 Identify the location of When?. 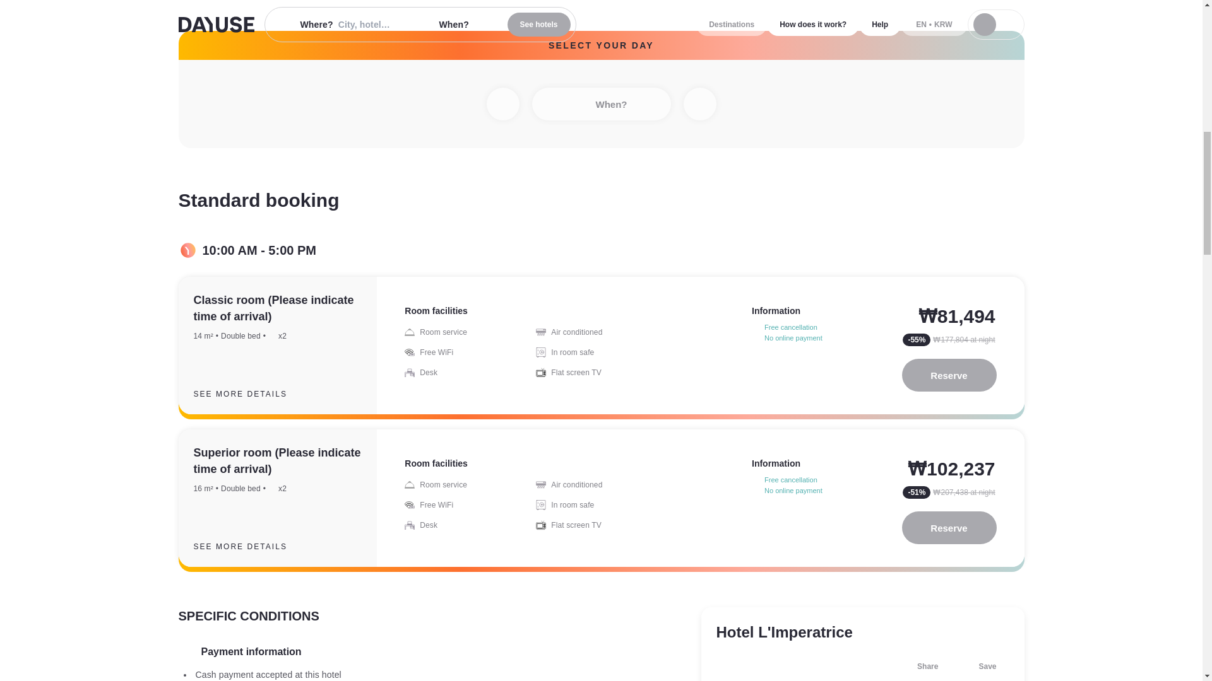
(601, 104).